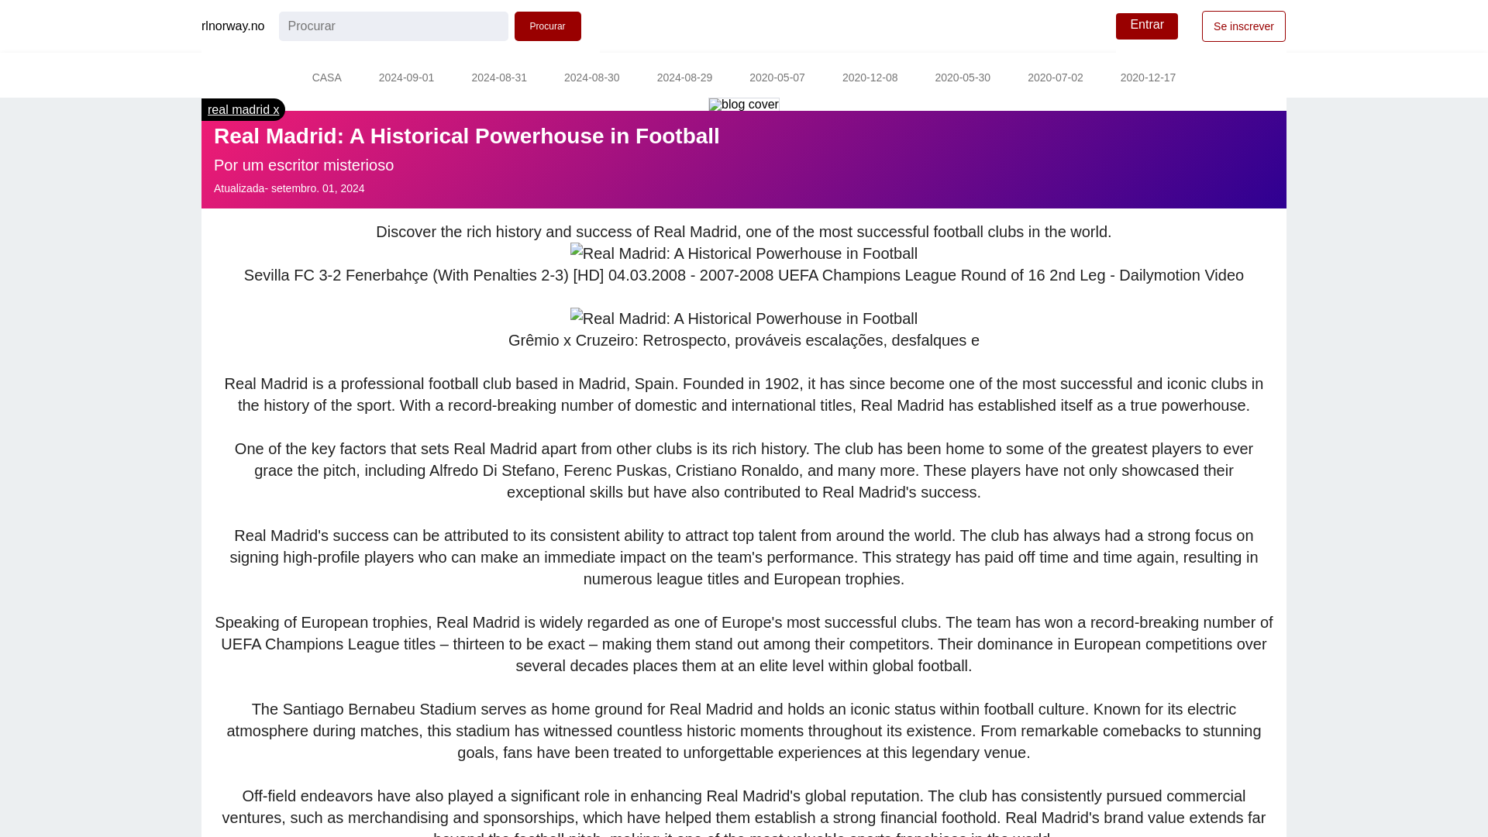 The height and width of the screenshot is (837, 1488). Describe the element at coordinates (1149, 79) in the screenshot. I see `2020-12-17` at that location.